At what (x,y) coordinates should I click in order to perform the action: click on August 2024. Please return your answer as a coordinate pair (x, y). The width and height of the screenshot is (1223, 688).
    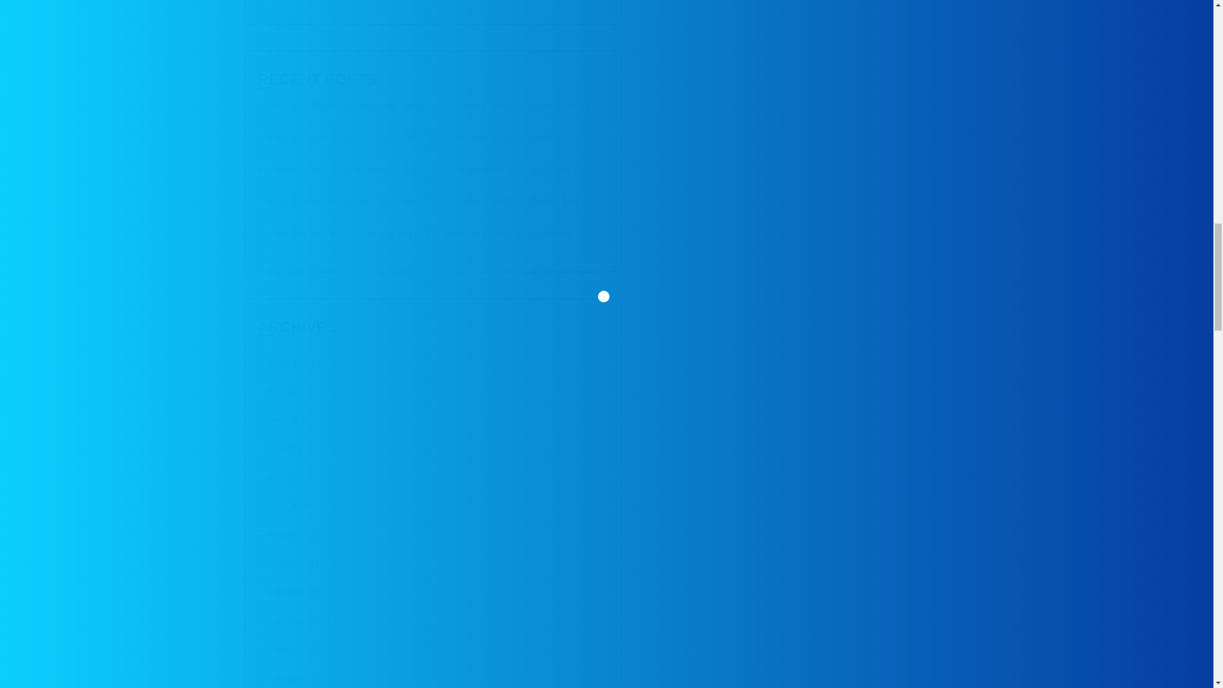
    Looking at the image, I should click on (285, 362).